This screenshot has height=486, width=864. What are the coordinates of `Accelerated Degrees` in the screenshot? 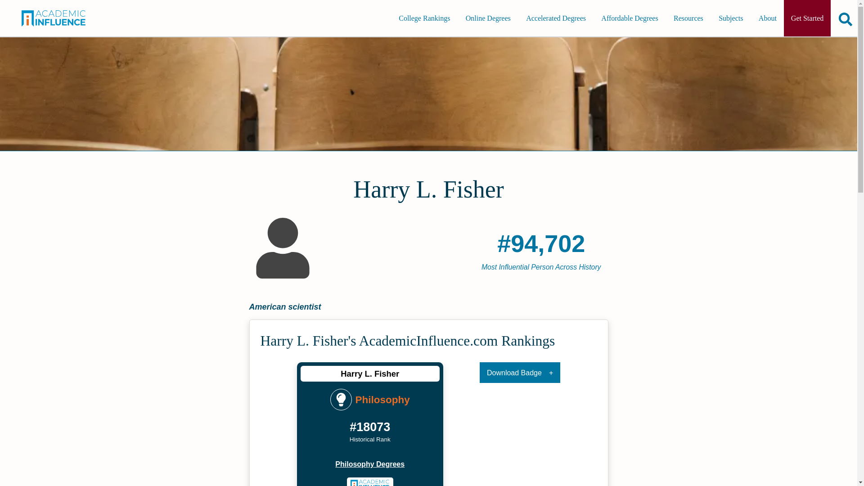 It's located at (556, 18).